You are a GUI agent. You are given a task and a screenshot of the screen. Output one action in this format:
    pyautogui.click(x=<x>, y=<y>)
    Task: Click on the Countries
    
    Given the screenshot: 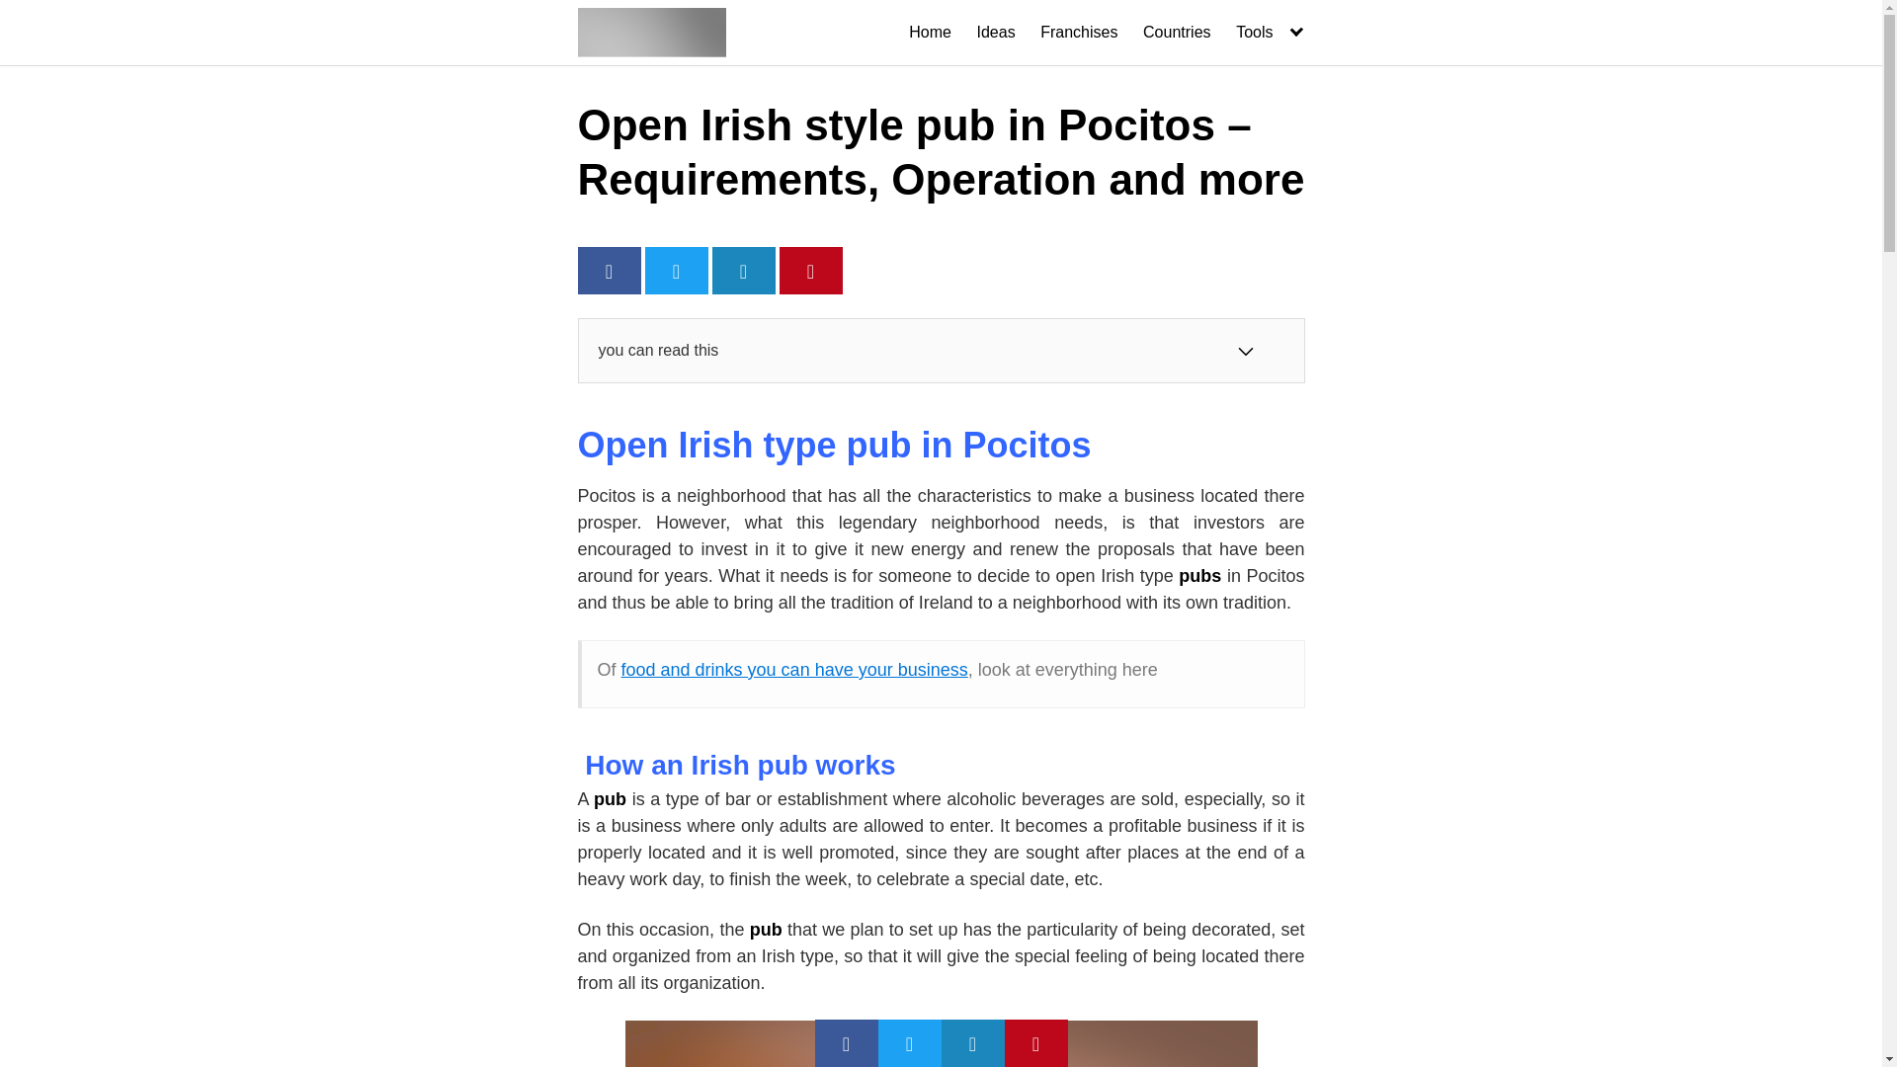 What is the action you would take?
    pyautogui.click(x=1176, y=32)
    